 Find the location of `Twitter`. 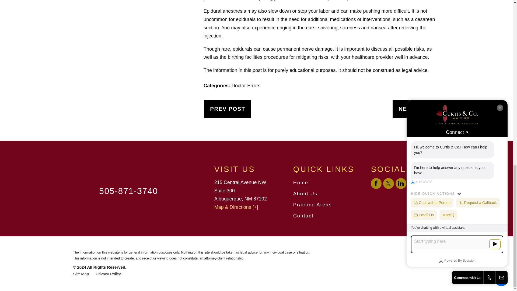

Twitter is located at coordinates (388, 183).